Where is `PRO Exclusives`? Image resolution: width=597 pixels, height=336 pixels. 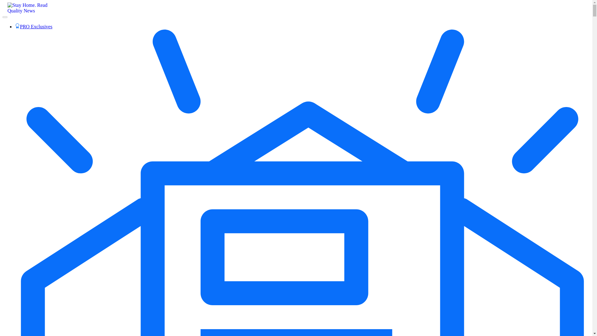 PRO Exclusives is located at coordinates (34, 26).